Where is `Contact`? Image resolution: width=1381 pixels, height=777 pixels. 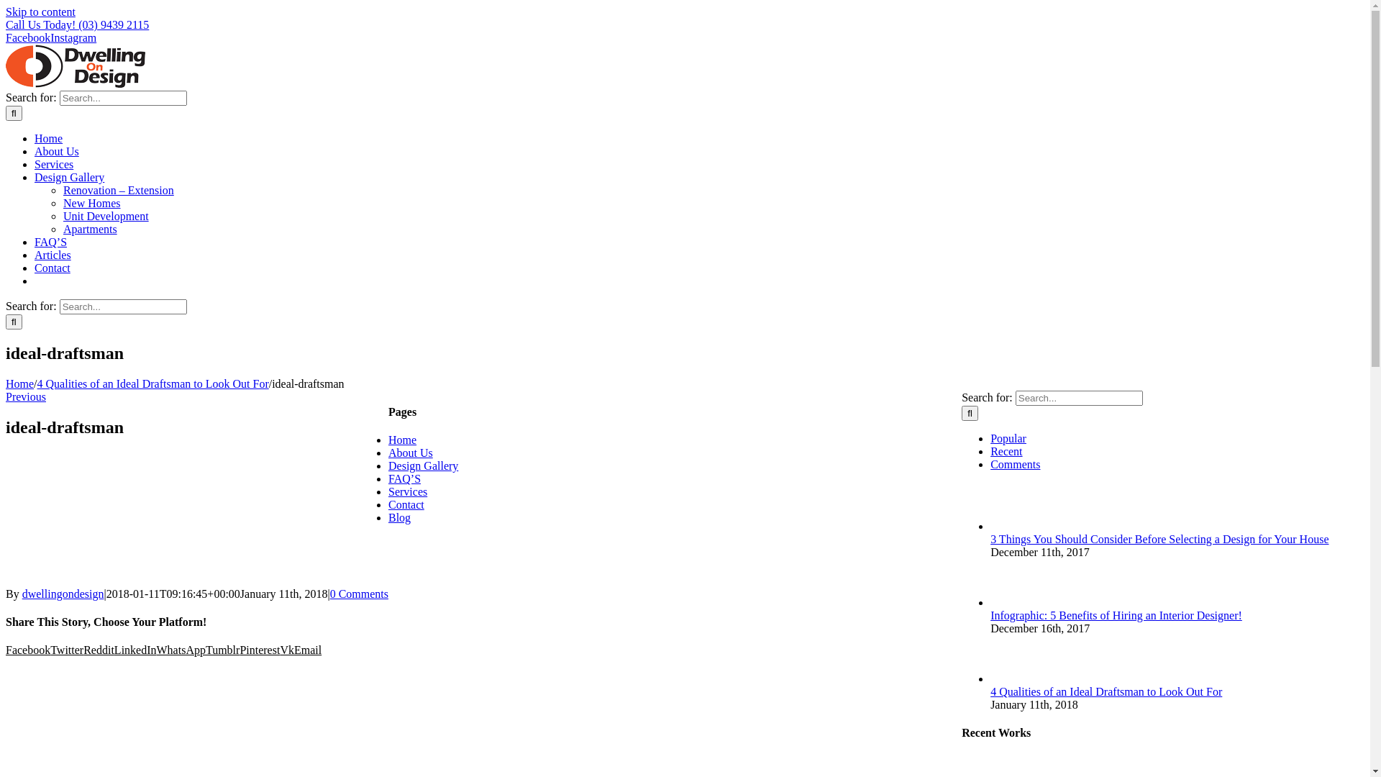
Contact is located at coordinates (53, 268).